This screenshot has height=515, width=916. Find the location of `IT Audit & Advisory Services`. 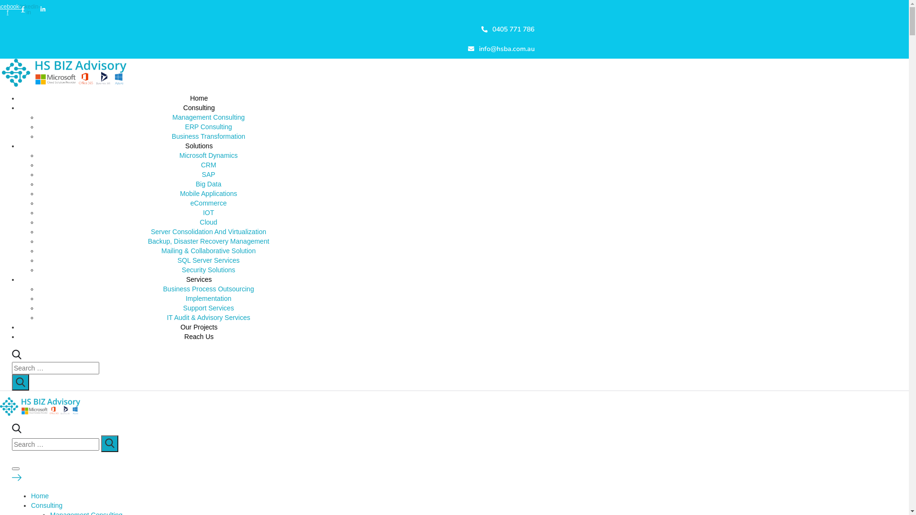

IT Audit & Advisory Services is located at coordinates (209, 318).